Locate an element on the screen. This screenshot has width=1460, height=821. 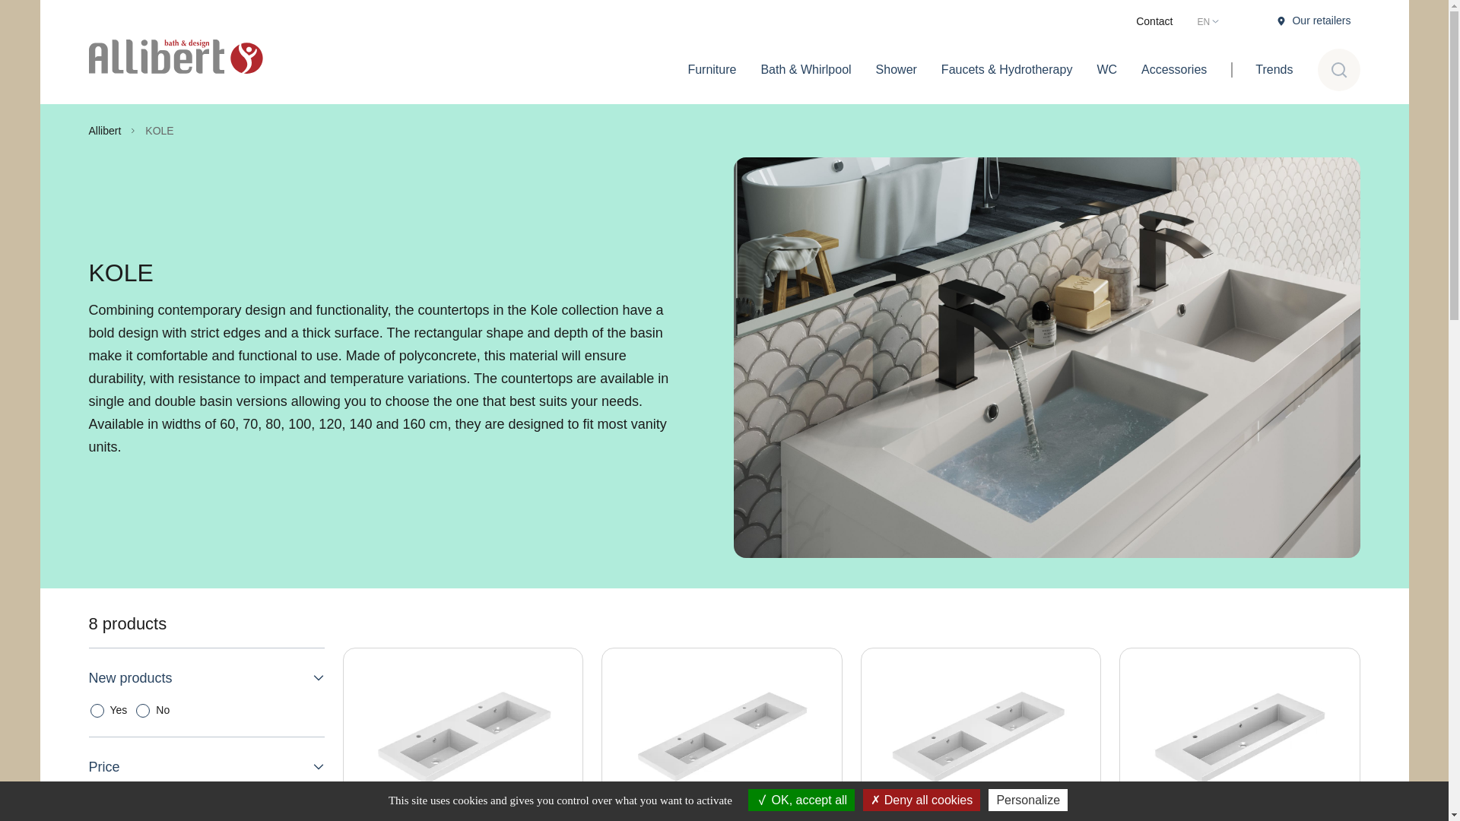
Furniture is located at coordinates (711, 68).